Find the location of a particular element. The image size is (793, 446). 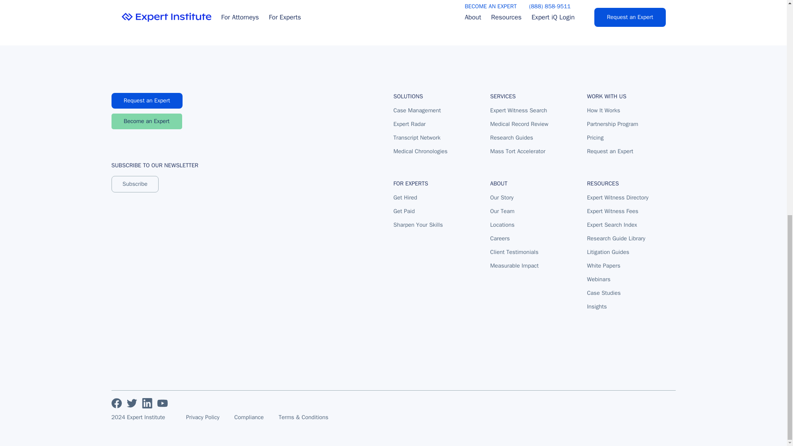

Get Hired is located at coordinates (418, 197).